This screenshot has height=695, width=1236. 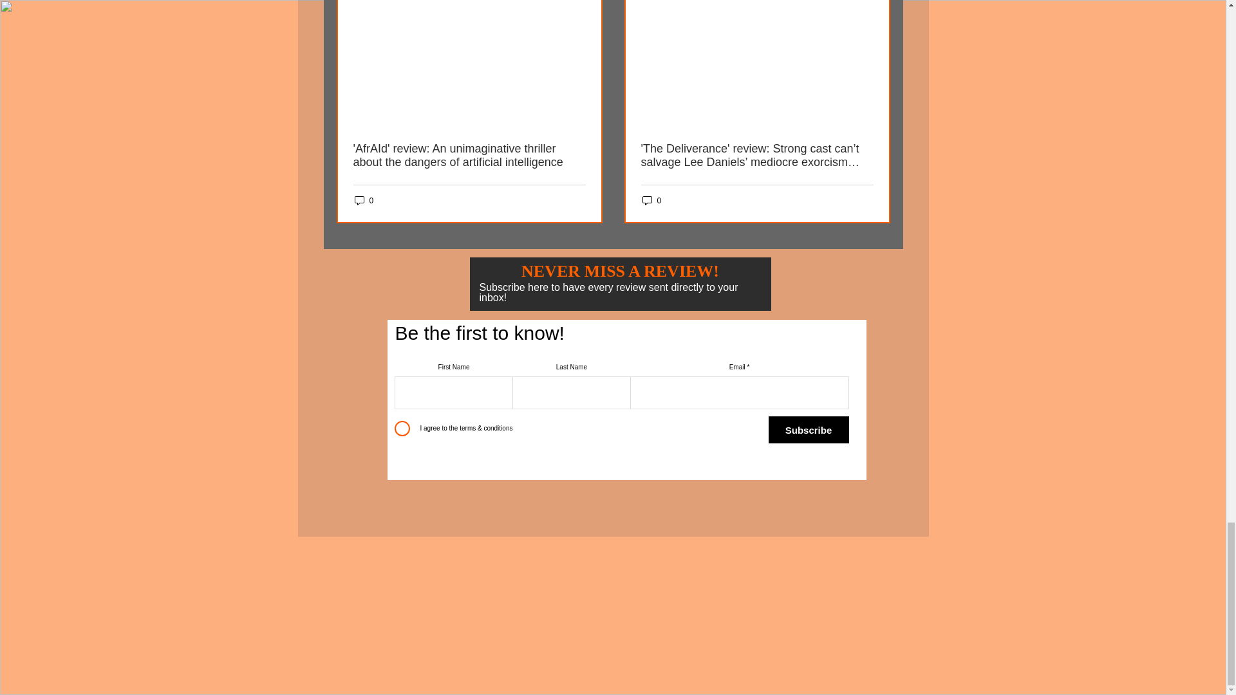 What do you see at coordinates (363, 200) in the screenshot?
I see `0` at bounding box center [363, 200].